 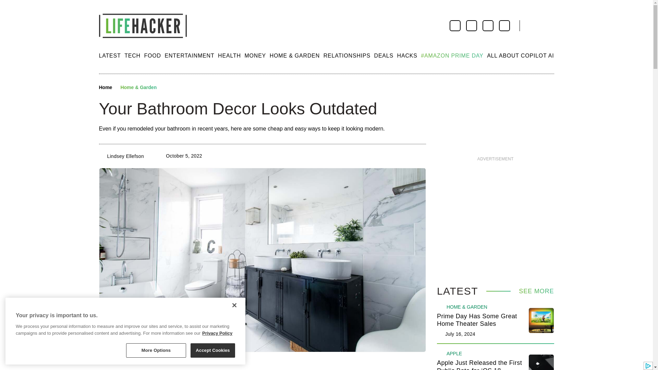 What do you see at coordinates (105, 88) in the screenshot?
I see `Home` at bounding box center [105, 88].